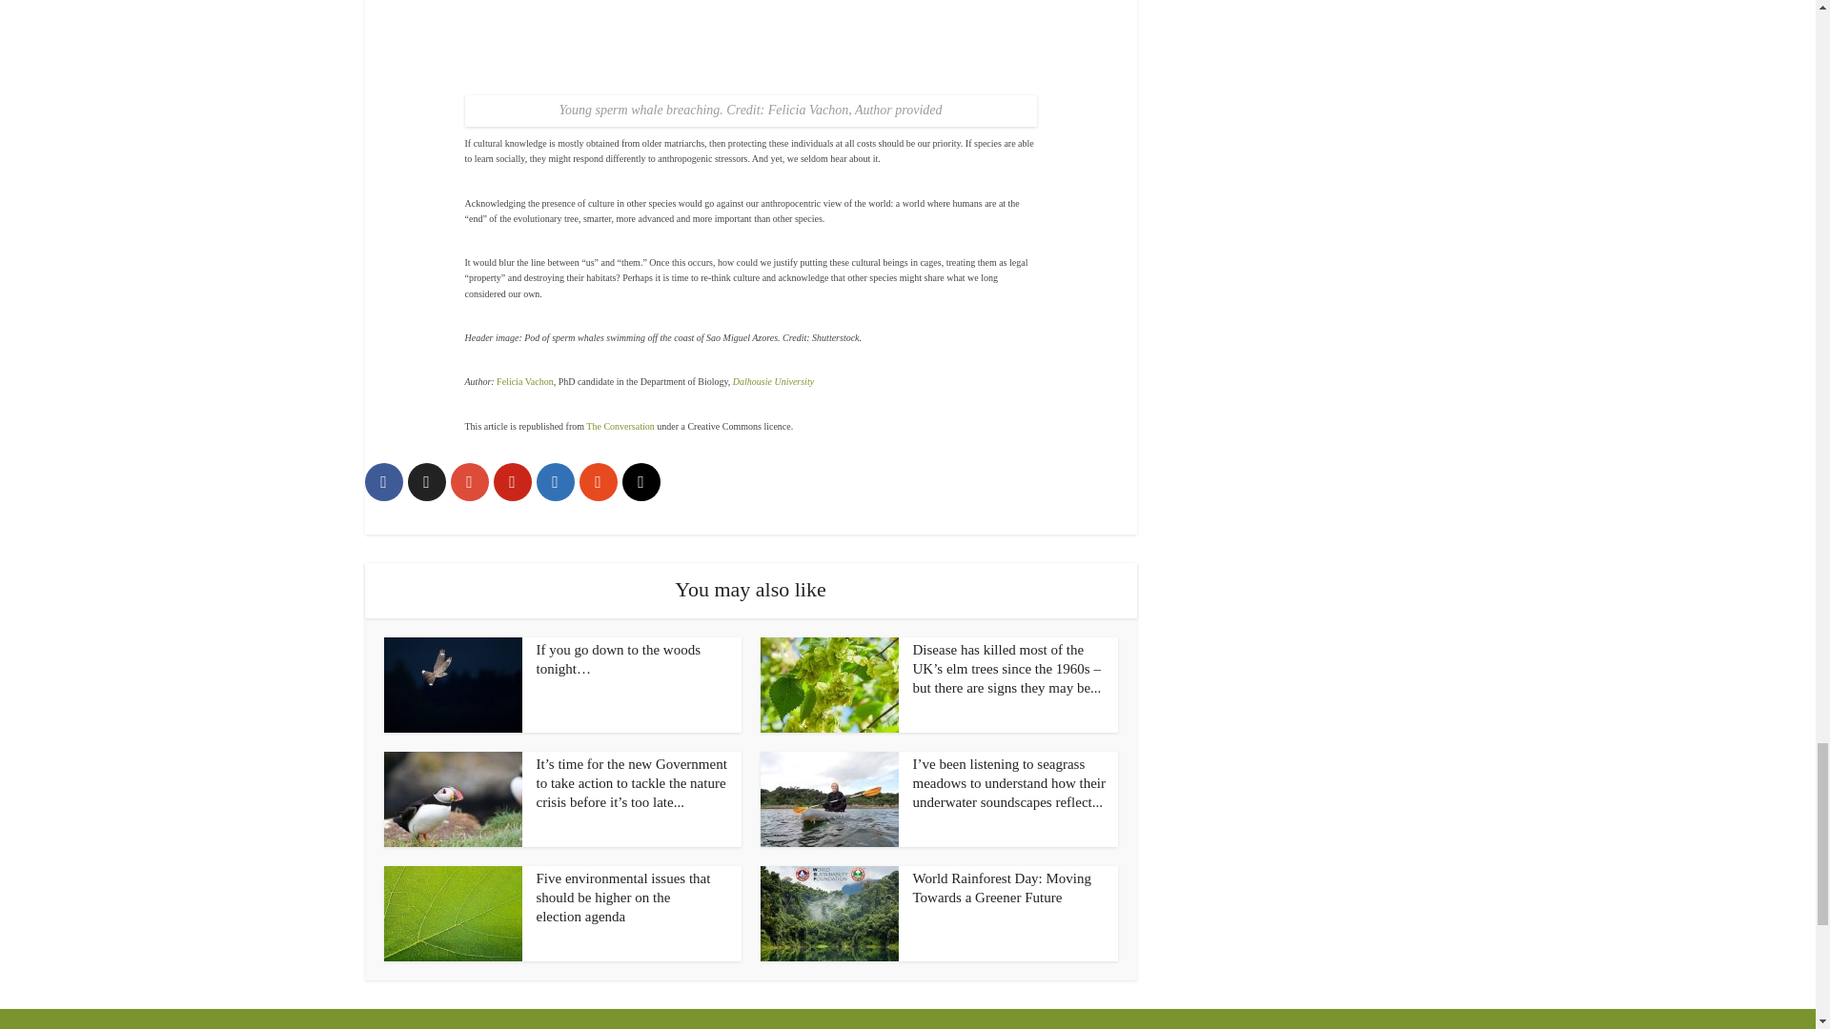  I want to click on Felicia Vachon, so click(524, 381).